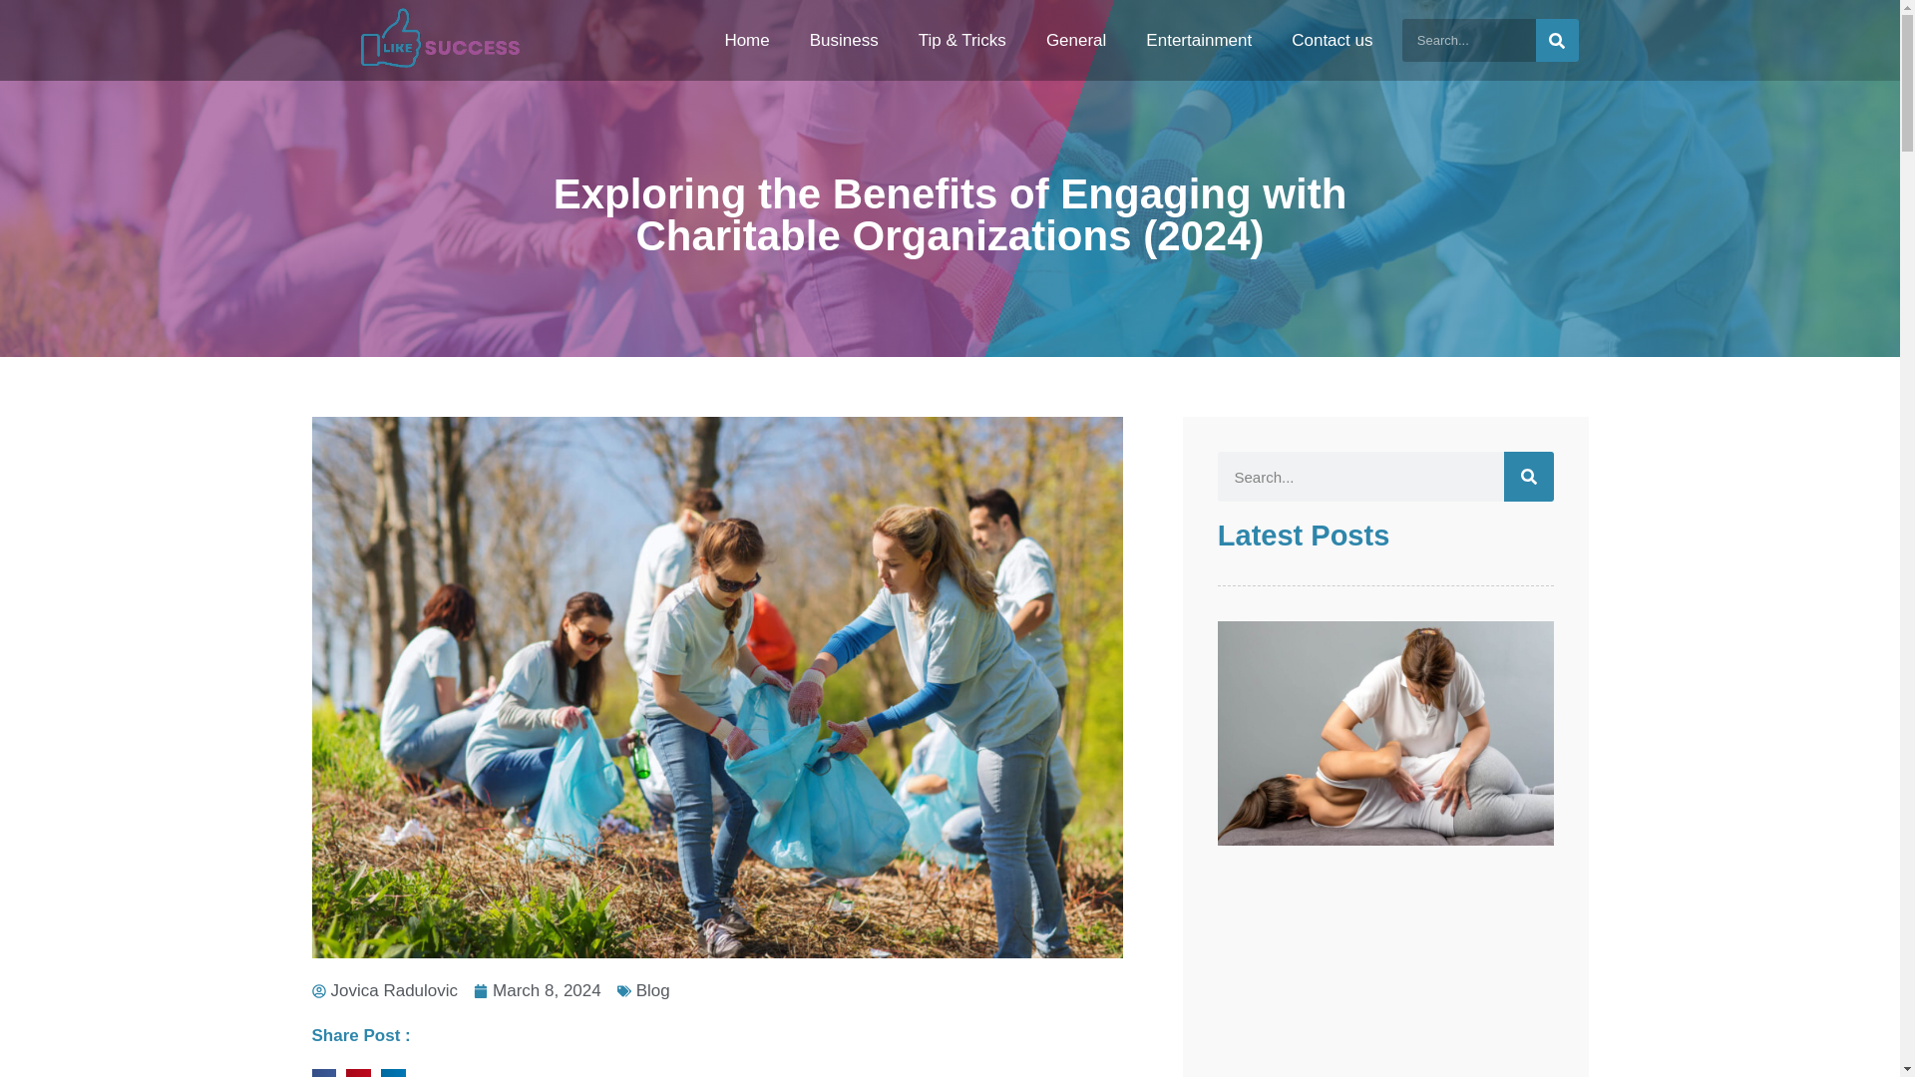 The height and width of the screenshot is (1077, 1915). Describe the element at coordinates (844, 40) in the screenshot. I see `Business` at that location.